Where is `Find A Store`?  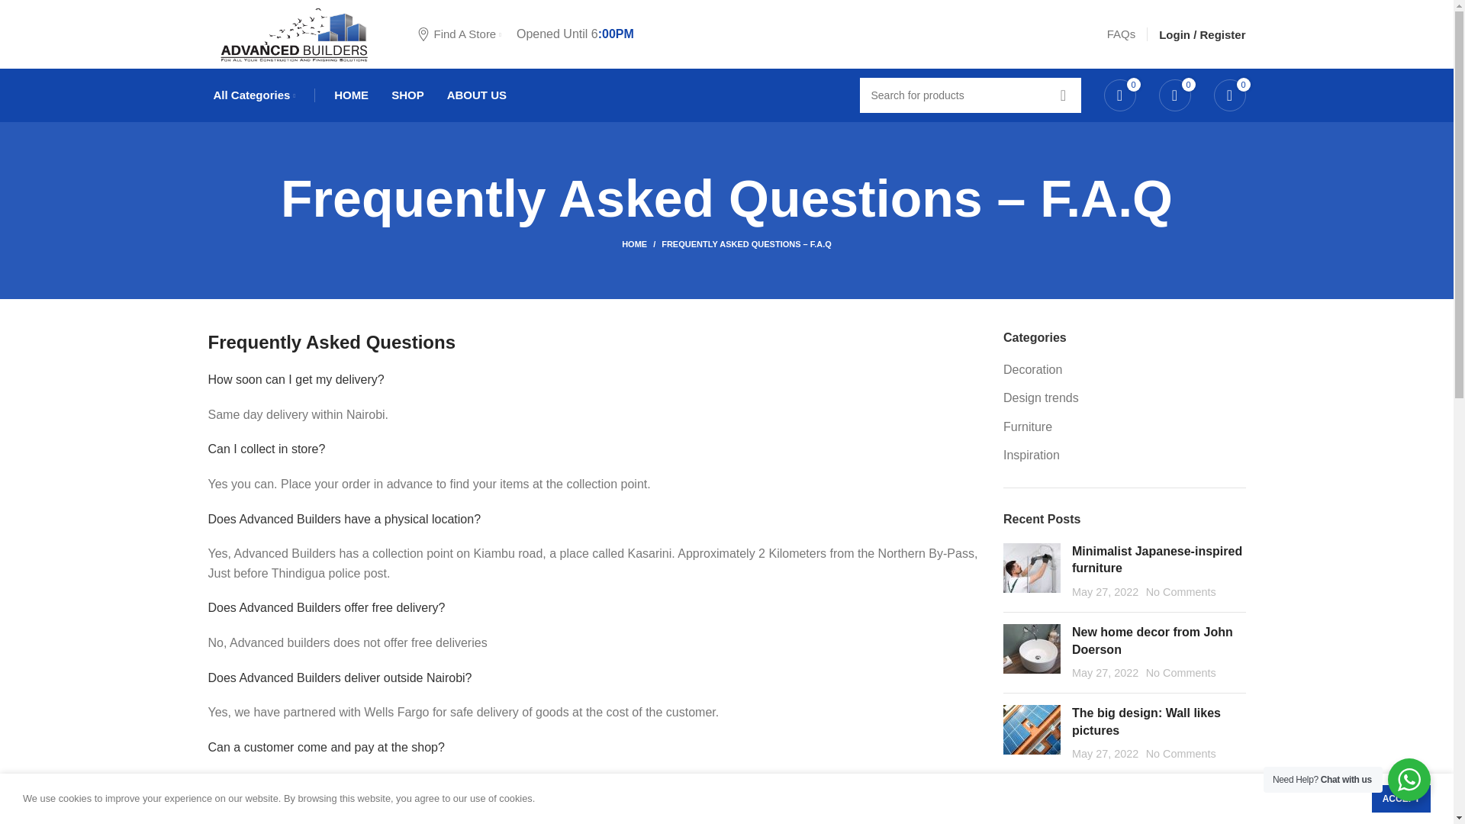 Find A Store is located at coordinates (459, 34).